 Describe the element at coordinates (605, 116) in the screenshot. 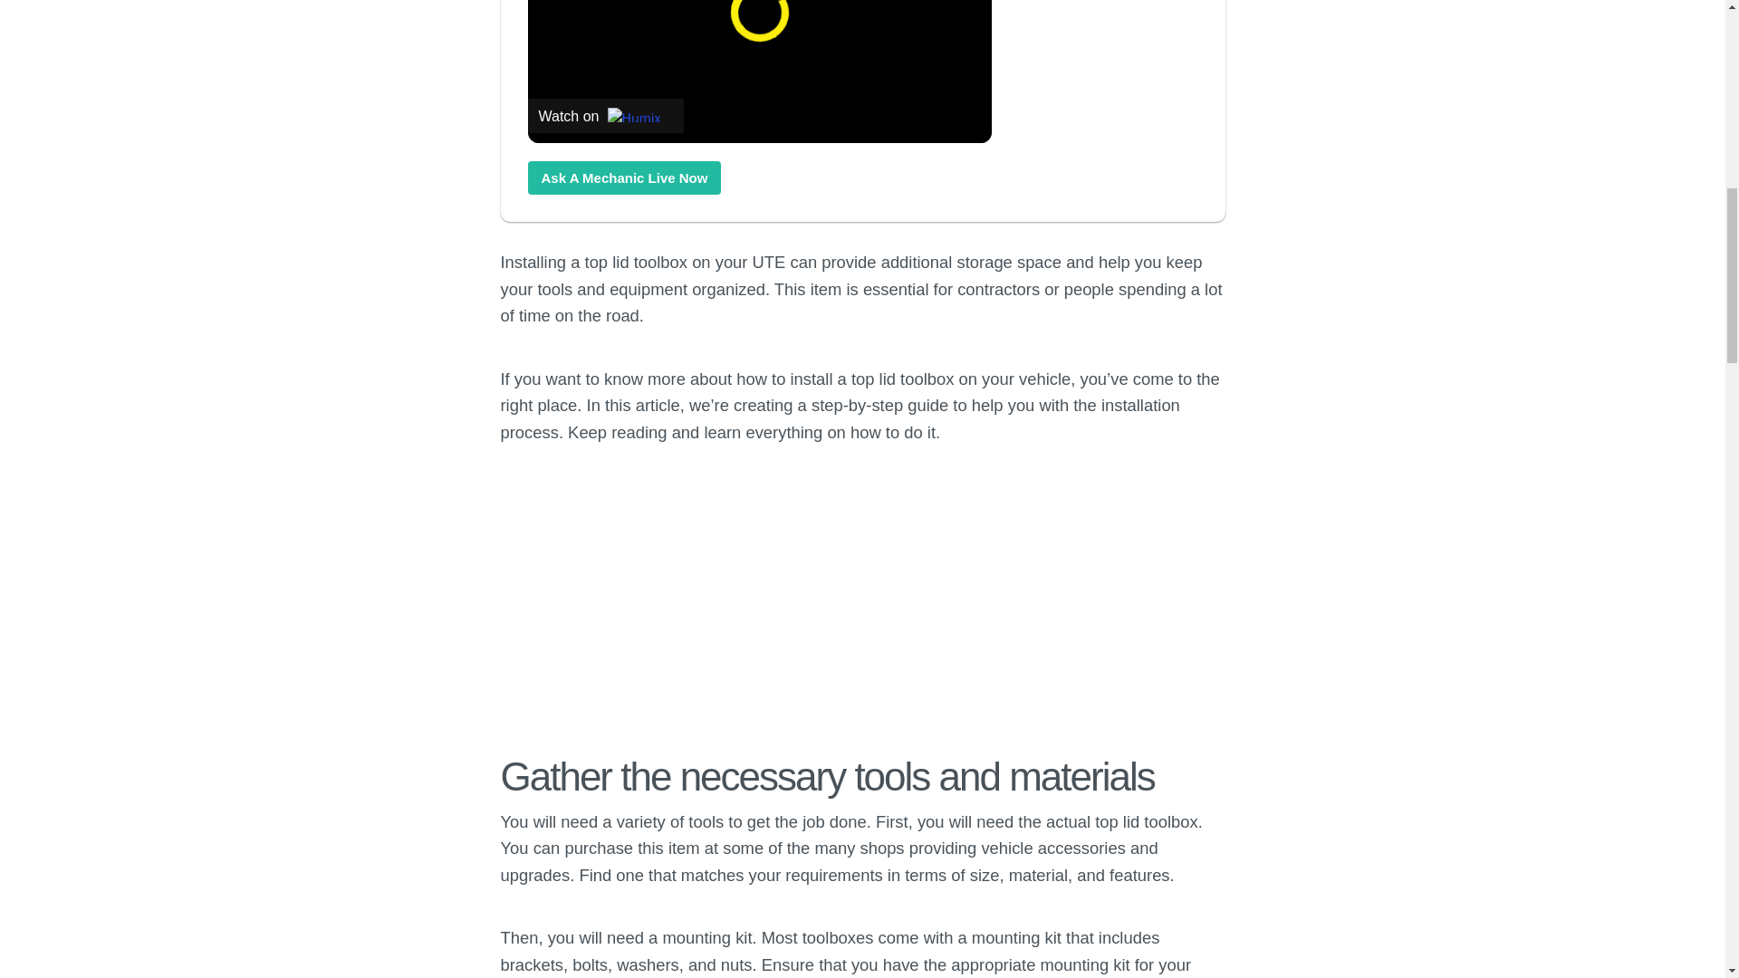

I see `Watch on` at that location.